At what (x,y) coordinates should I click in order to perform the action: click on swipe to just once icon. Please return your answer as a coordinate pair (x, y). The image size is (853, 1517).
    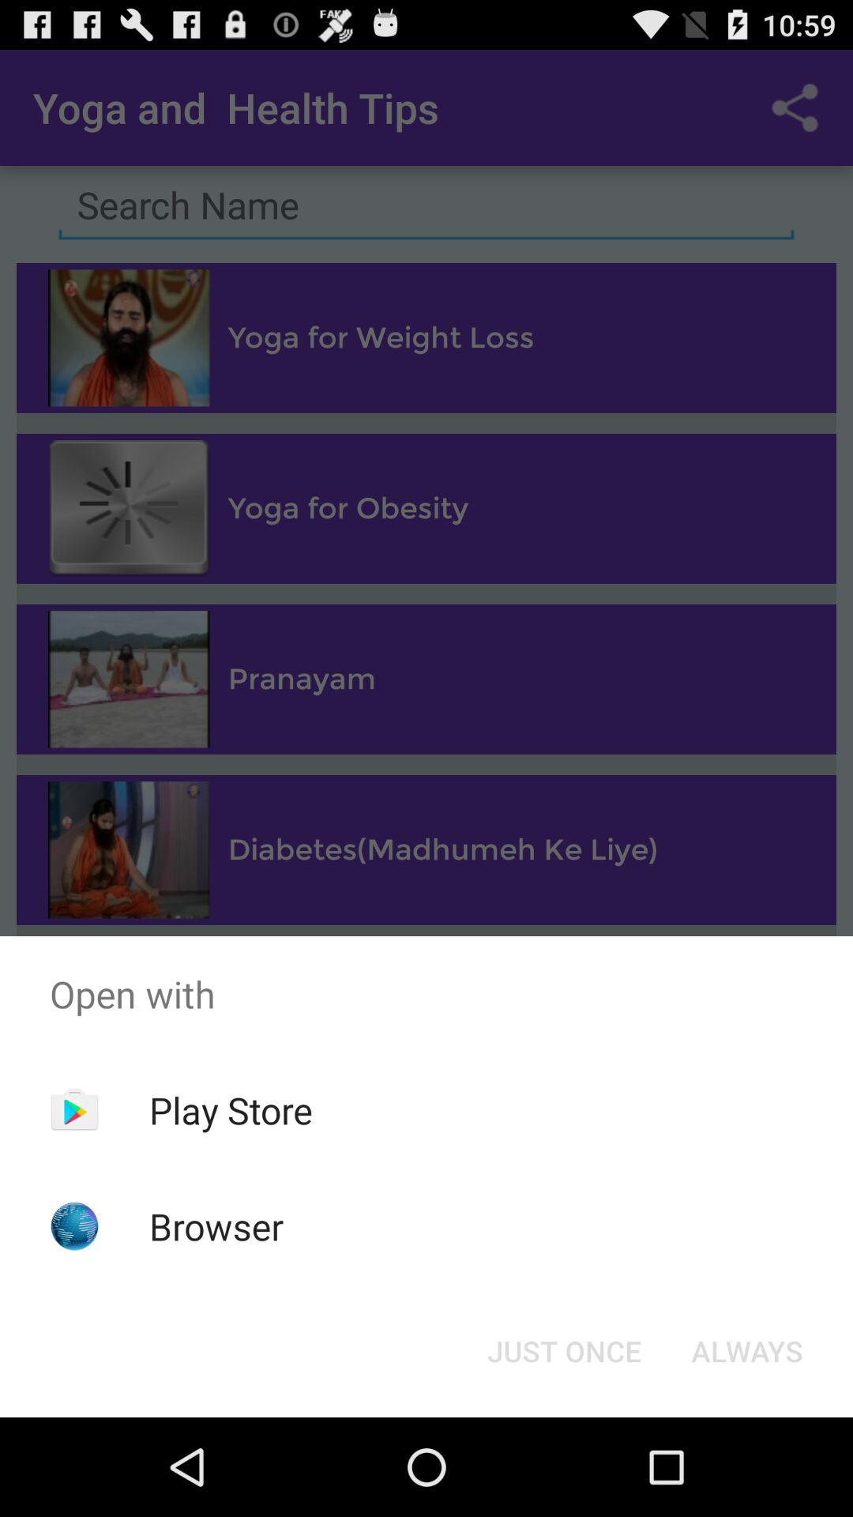
    Looking at the image, I should click on (564, 1351).